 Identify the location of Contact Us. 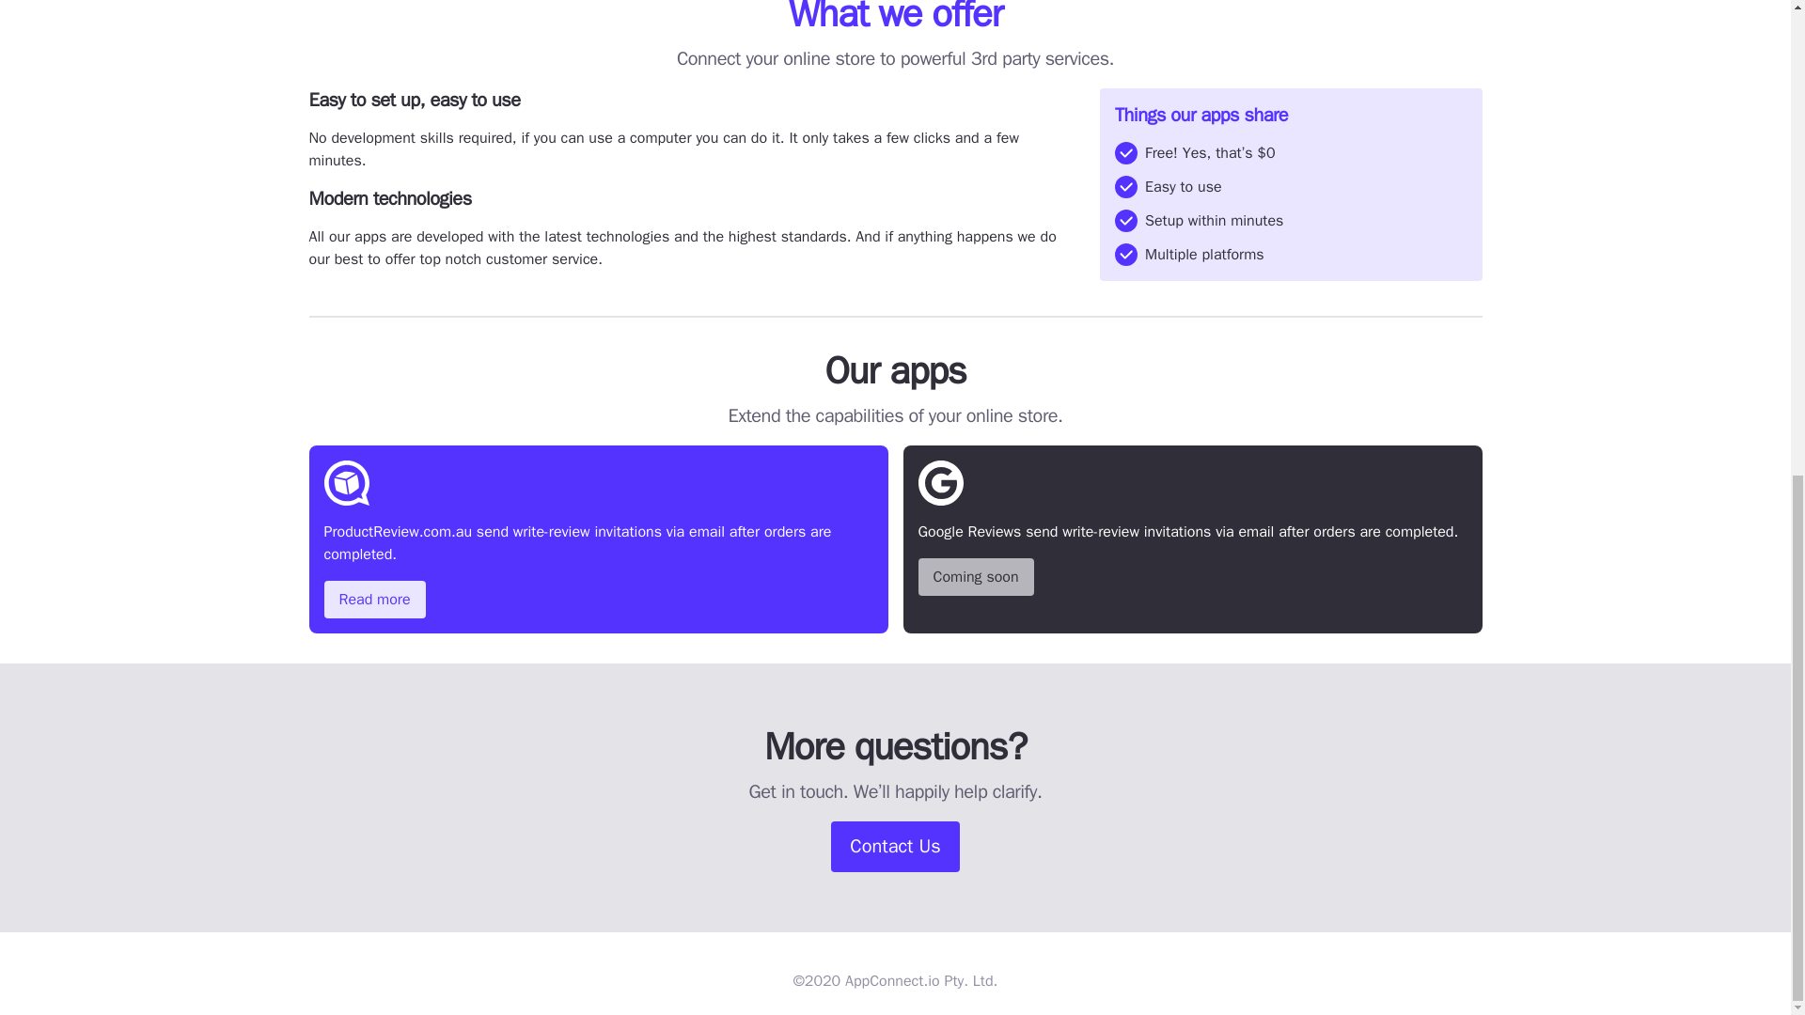
(894, 846).